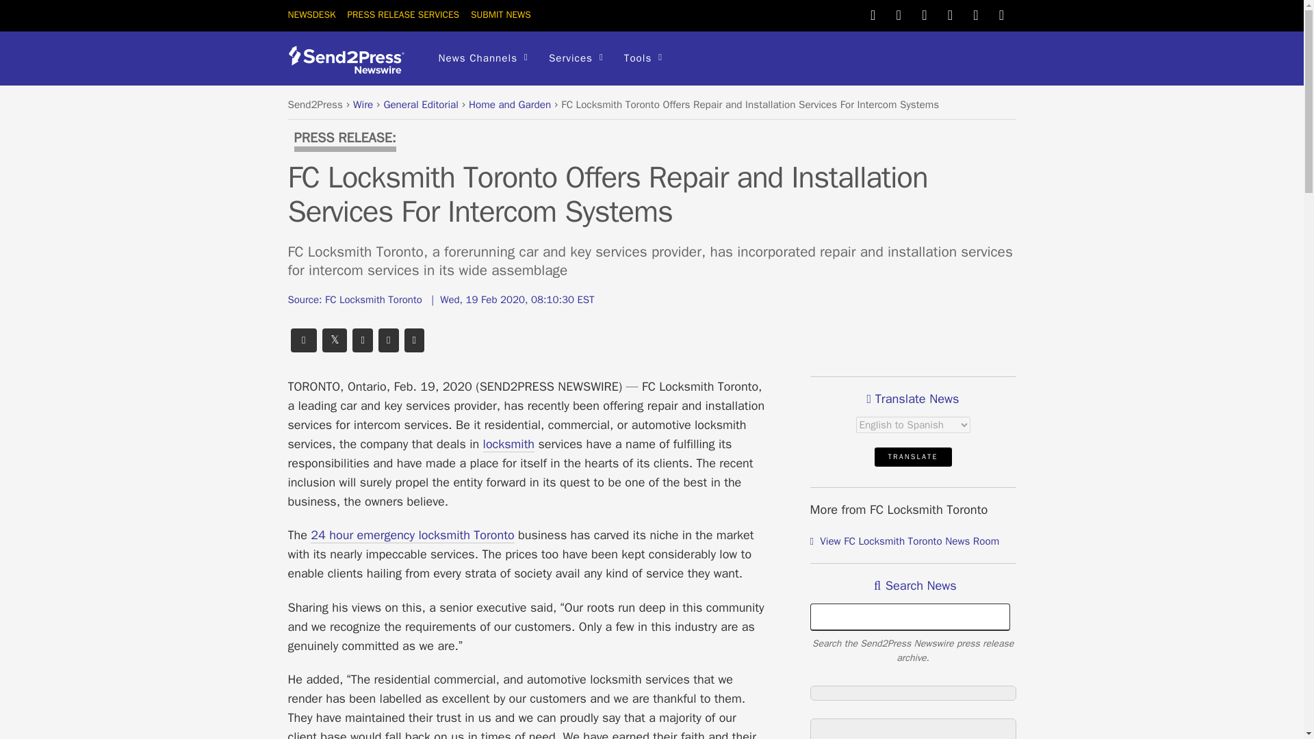  I want to click on SUBMIT NEWS, so click(500, 14).